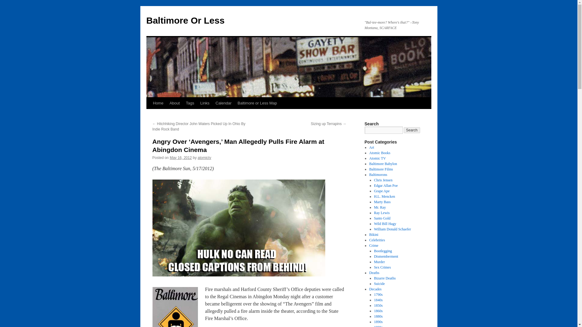 The image size is (582, 327). What do you see at coordinates (383, 163) in the screenshot?
I see `Baltimore Babylon` at bounding box center [383, 163].